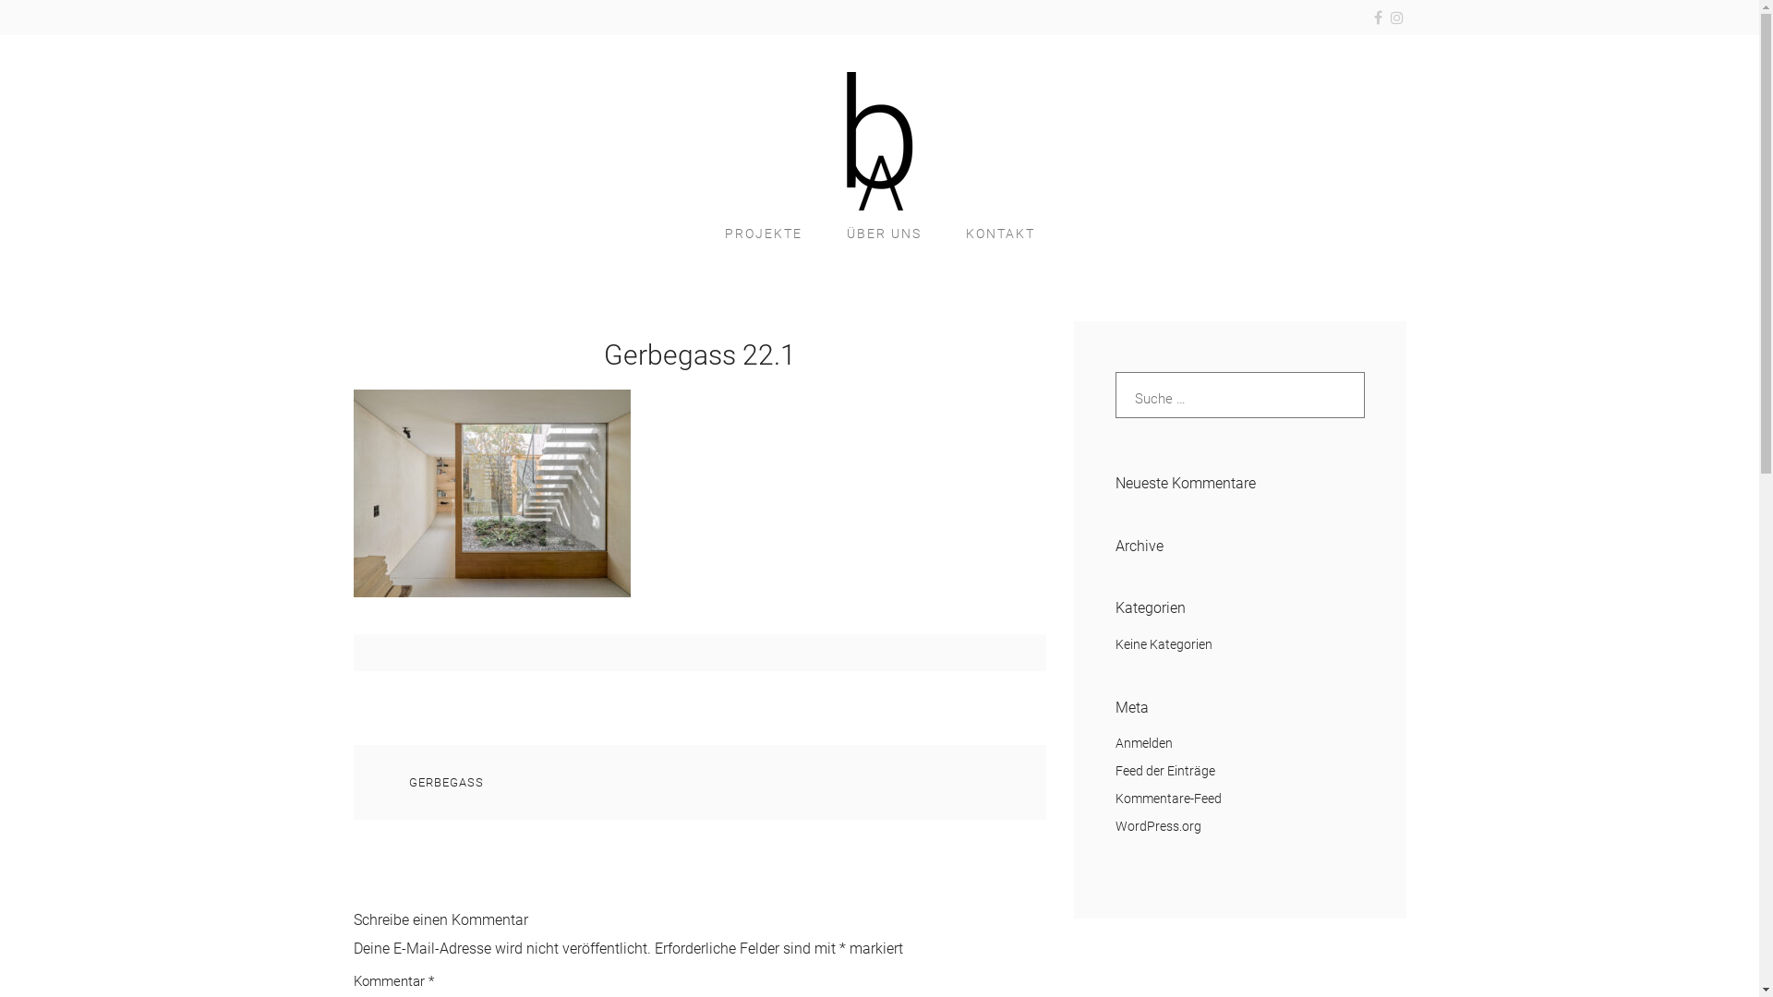 The height and width of the screenshot is (997, 1773). I want to click on Kommentare-Feed, so click(1169, 799).